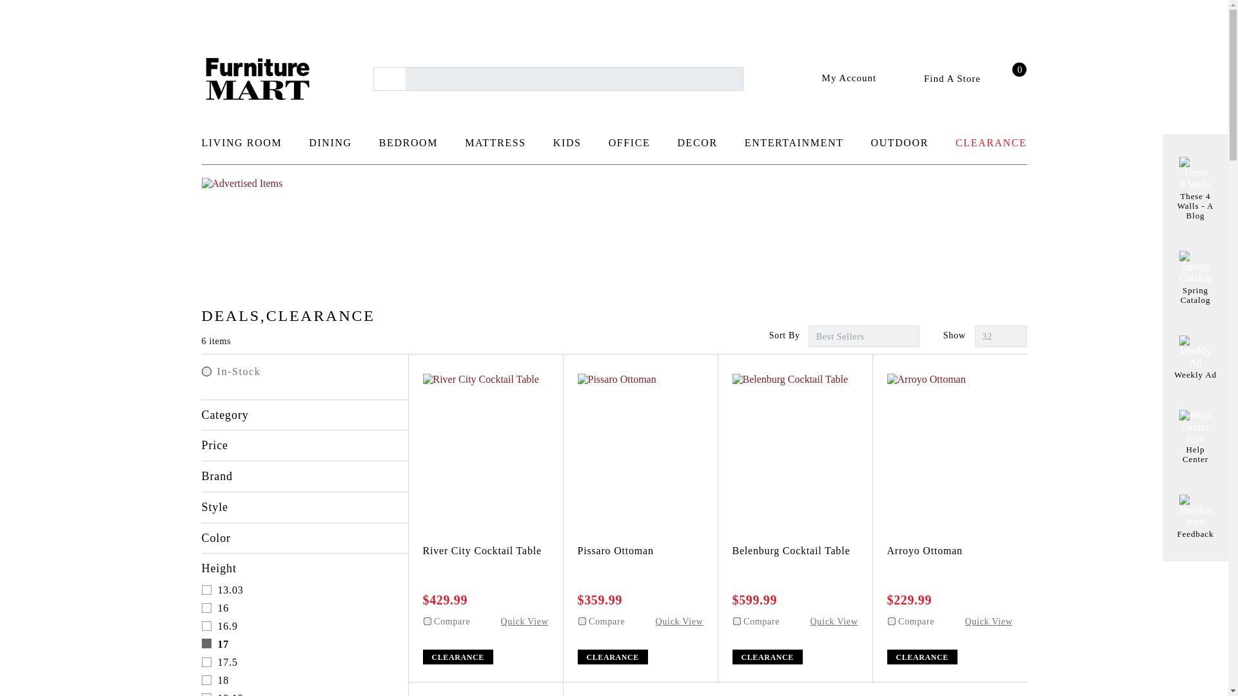 Image resolution: width=1238 pixels, height=696 pixels. What do you see at coordinates (408, 148) in the screenshot?
I see `BEDROOM` at bounding box center [408, 148].